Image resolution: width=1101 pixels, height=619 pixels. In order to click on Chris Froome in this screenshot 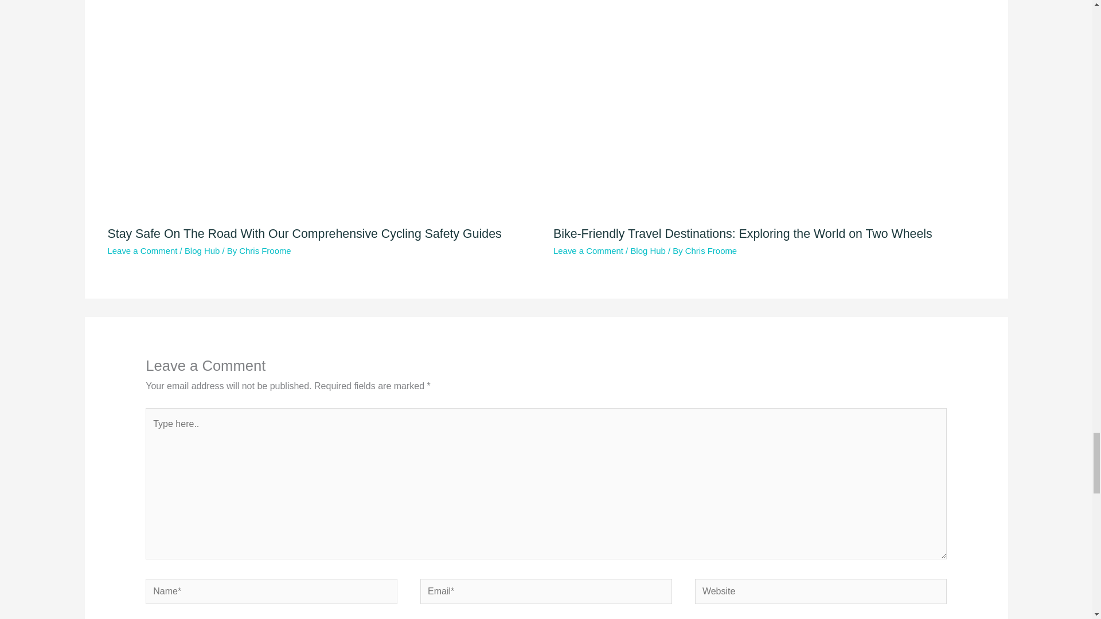, I will do `click(710, 250)`.